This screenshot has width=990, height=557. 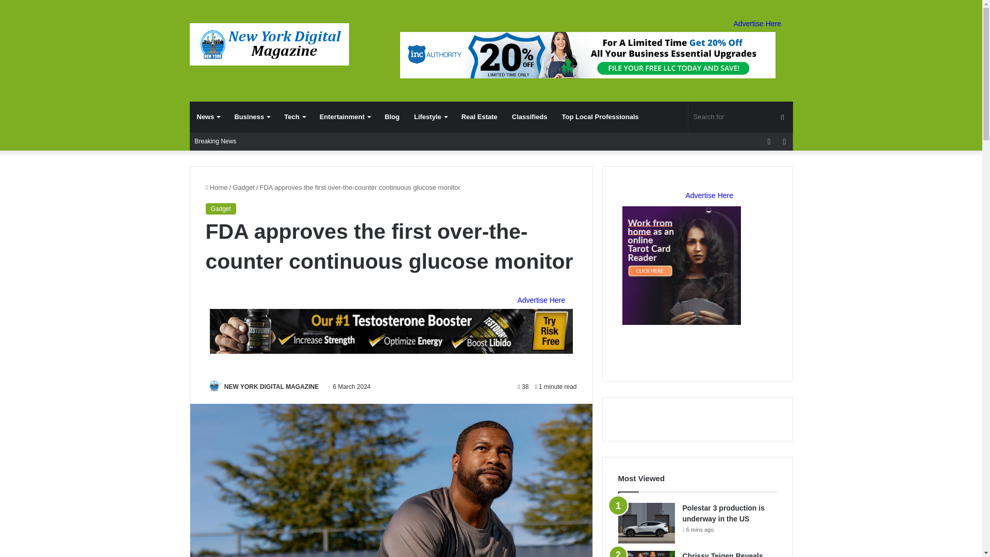 What do you see at coordinates (392, 117) in the screenshot?
I see `Blog` at bounding box center [392, 117].